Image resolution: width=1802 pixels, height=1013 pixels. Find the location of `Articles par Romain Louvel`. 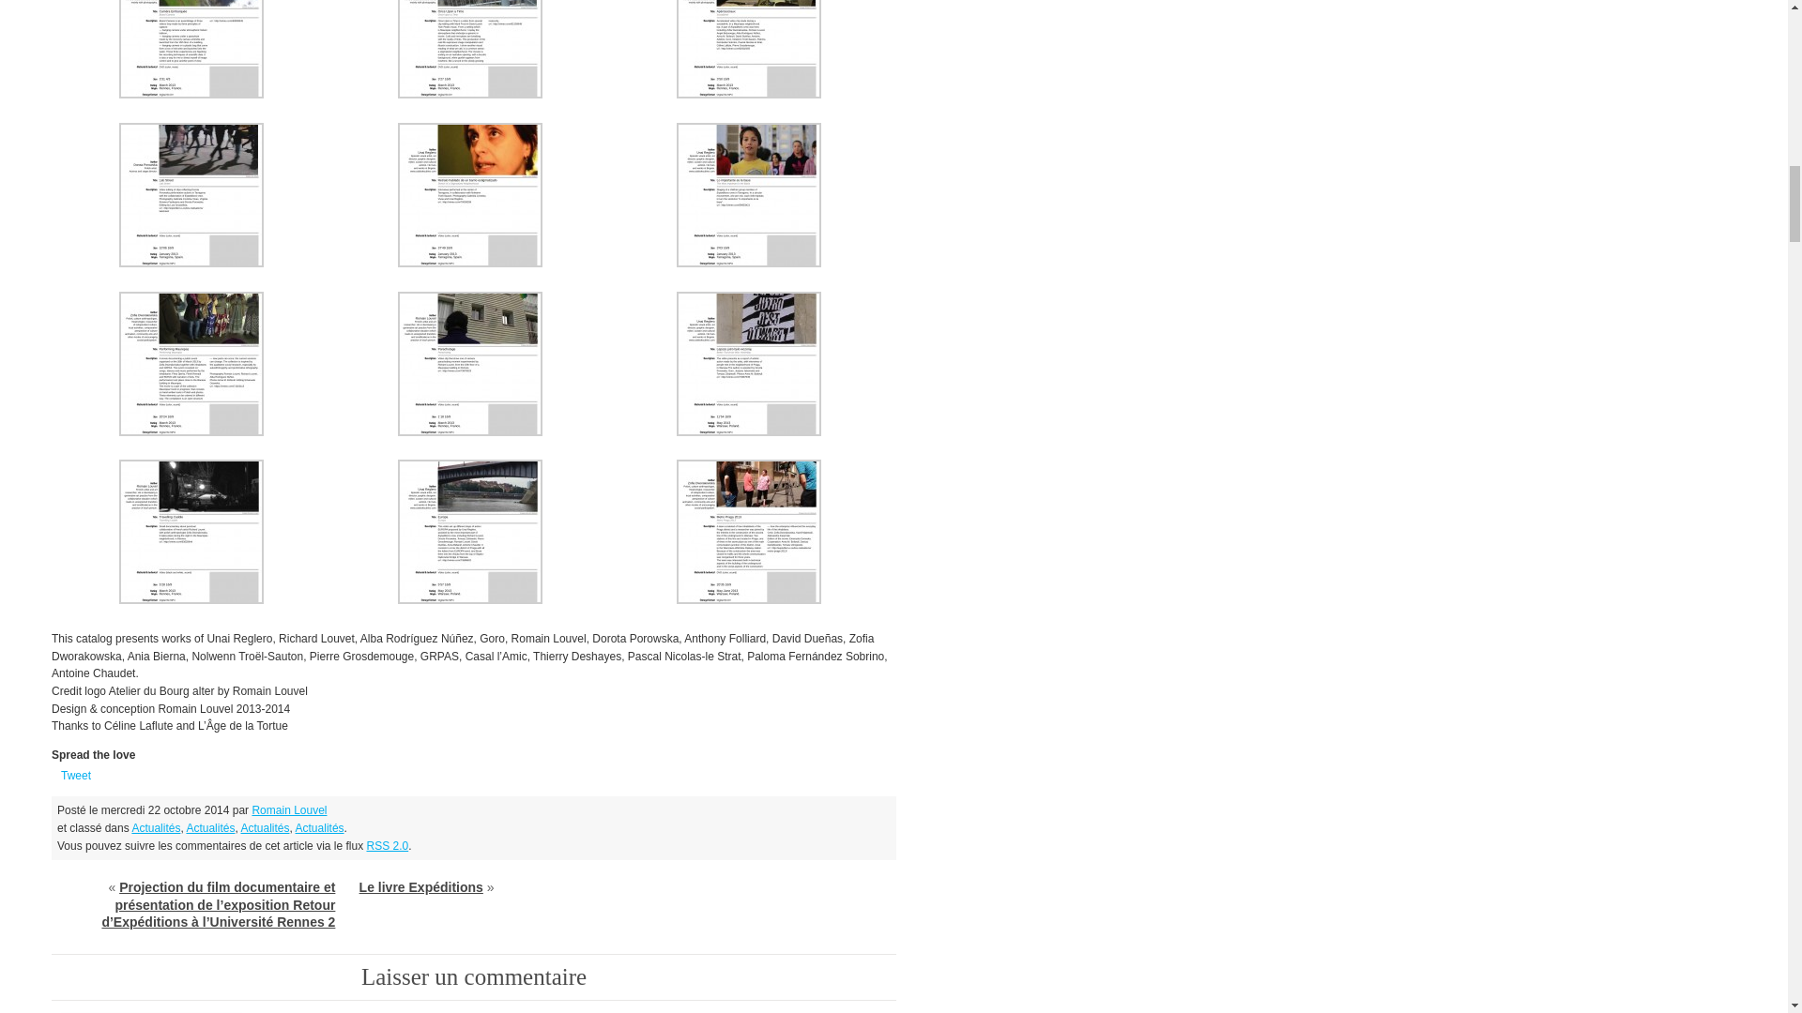

Articles par Romain Louvel is located at coordinates (289, 810).